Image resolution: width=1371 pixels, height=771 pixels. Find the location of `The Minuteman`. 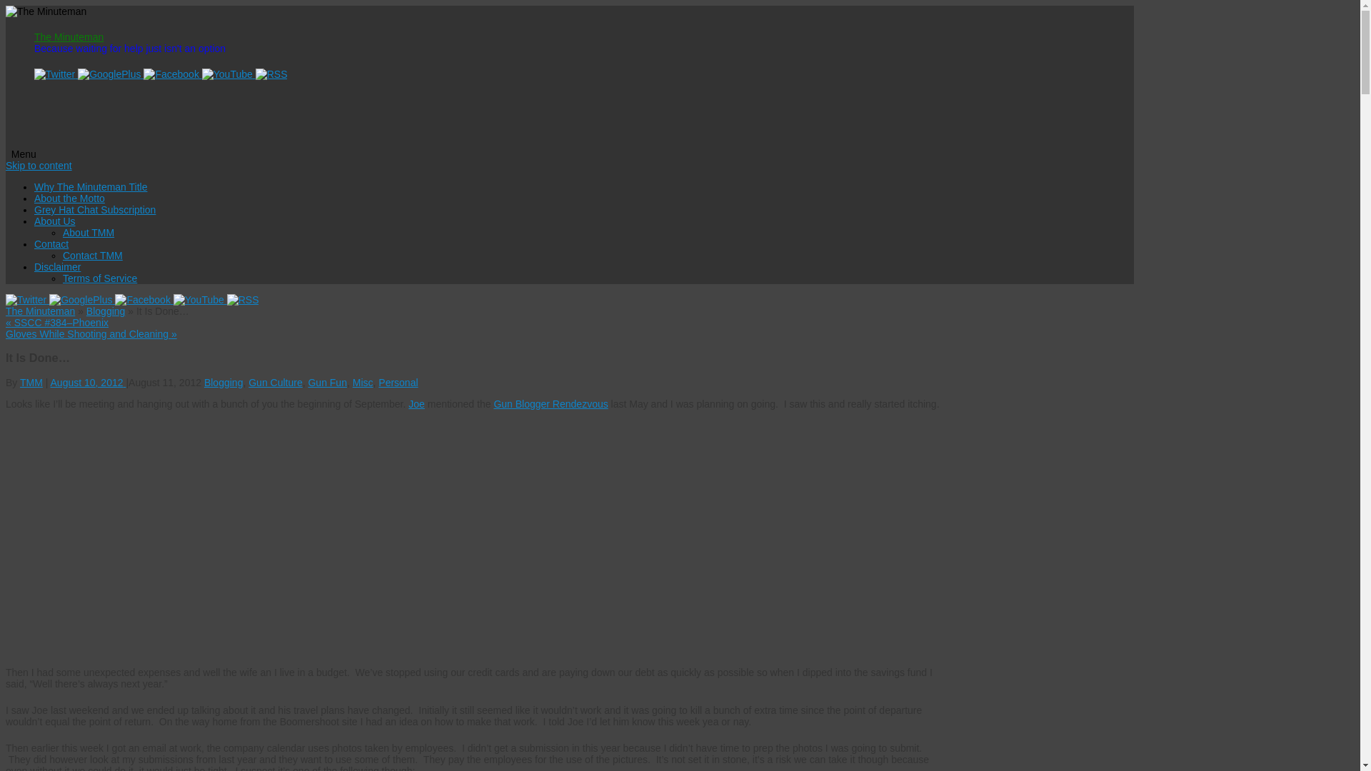

The Minuteman is located at coordinates (69, 37).